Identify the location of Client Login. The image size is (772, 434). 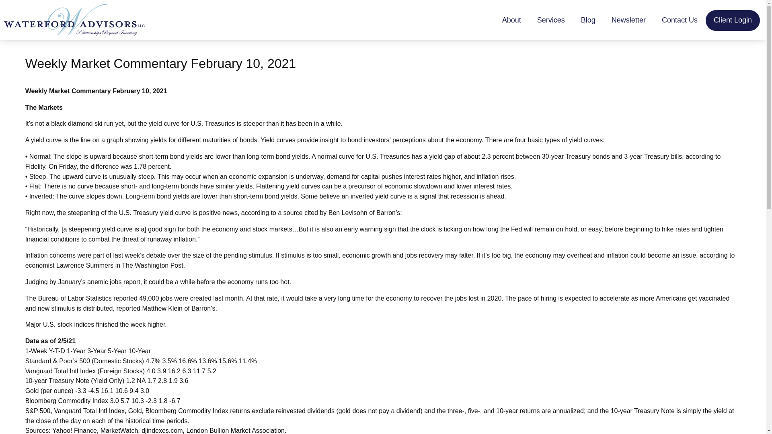
(733, 20).